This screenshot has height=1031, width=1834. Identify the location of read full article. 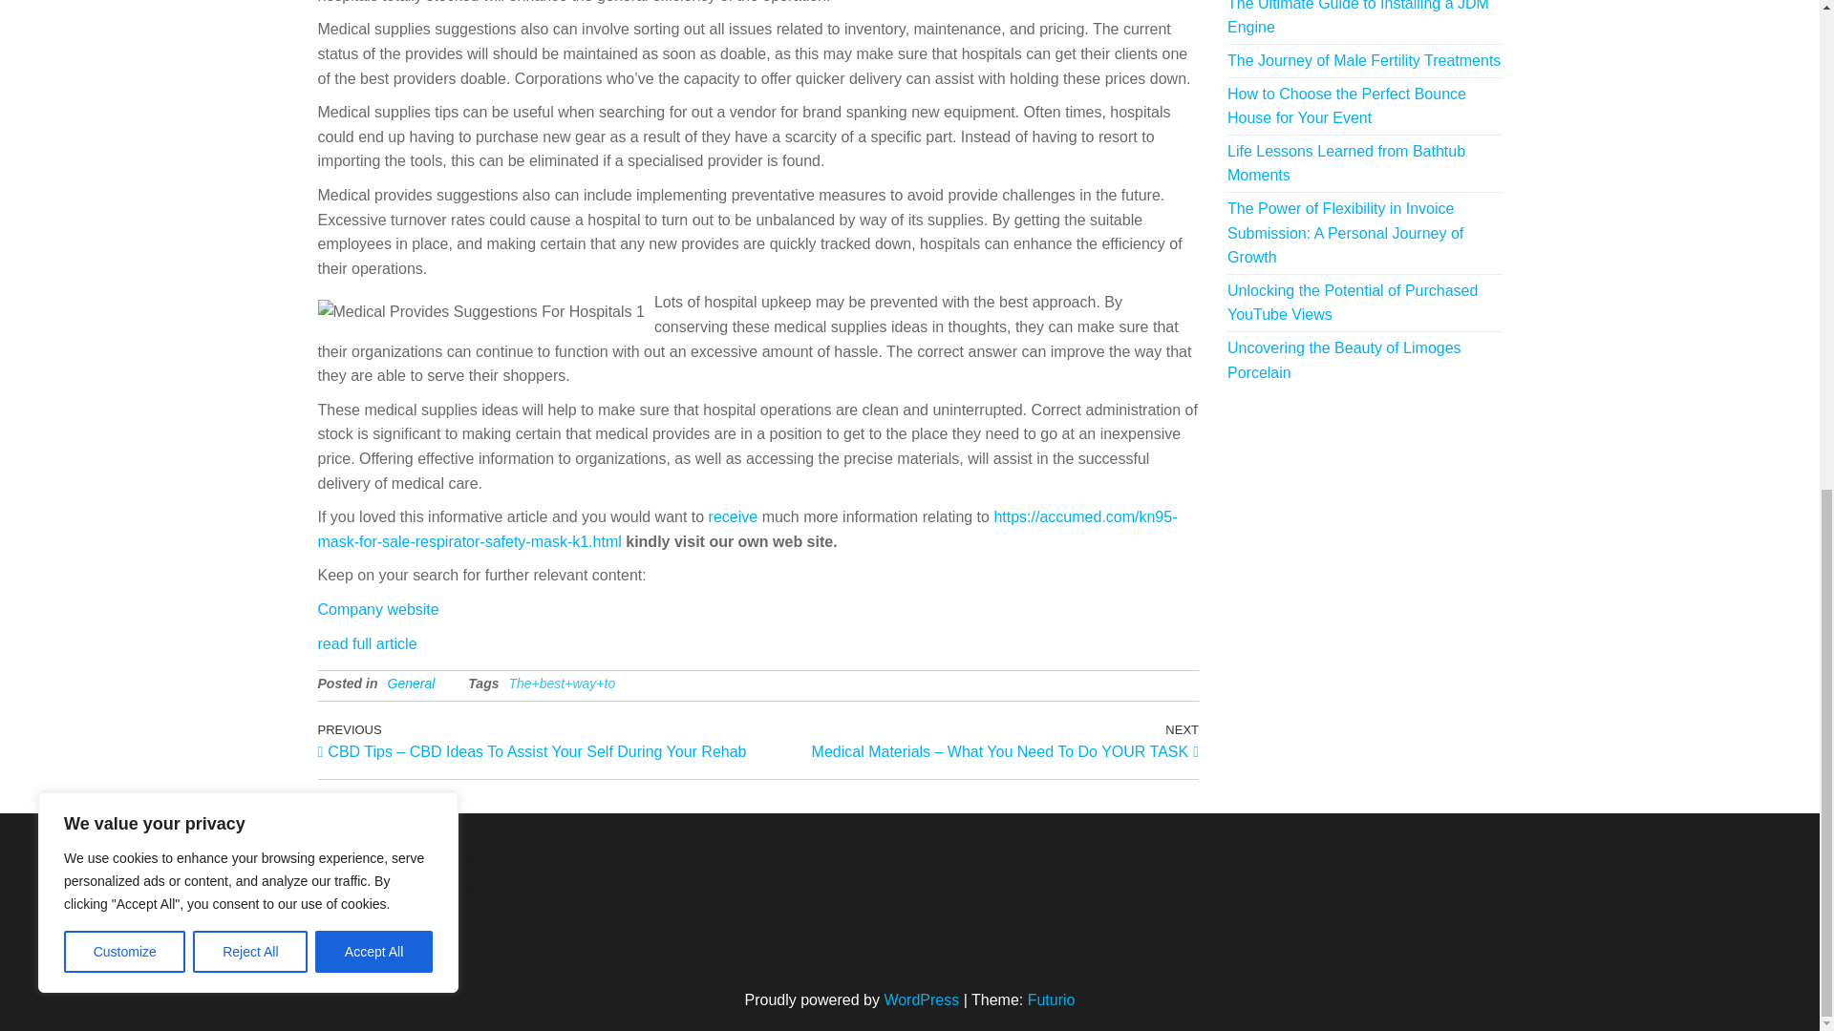
(367, 642).